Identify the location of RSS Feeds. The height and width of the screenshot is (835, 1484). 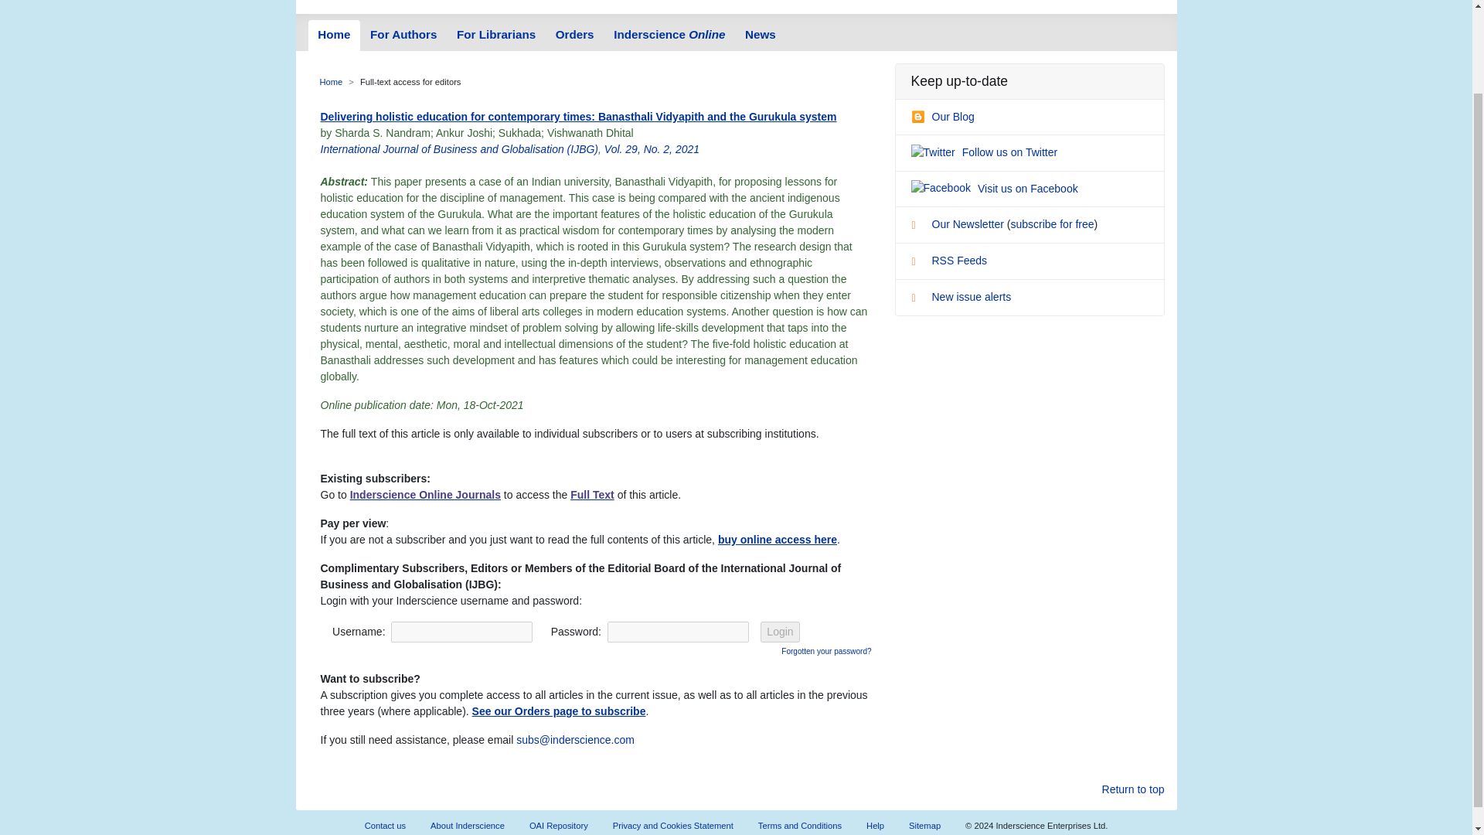
(948, 260).